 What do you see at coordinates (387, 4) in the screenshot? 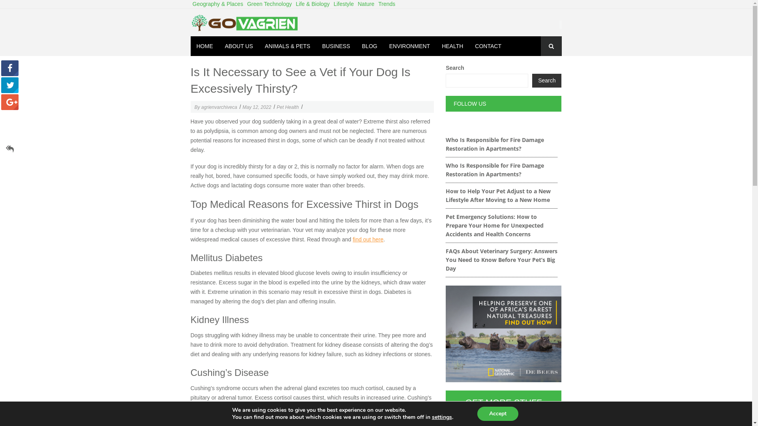
I see `Trends` at bounding box center [387, 4].